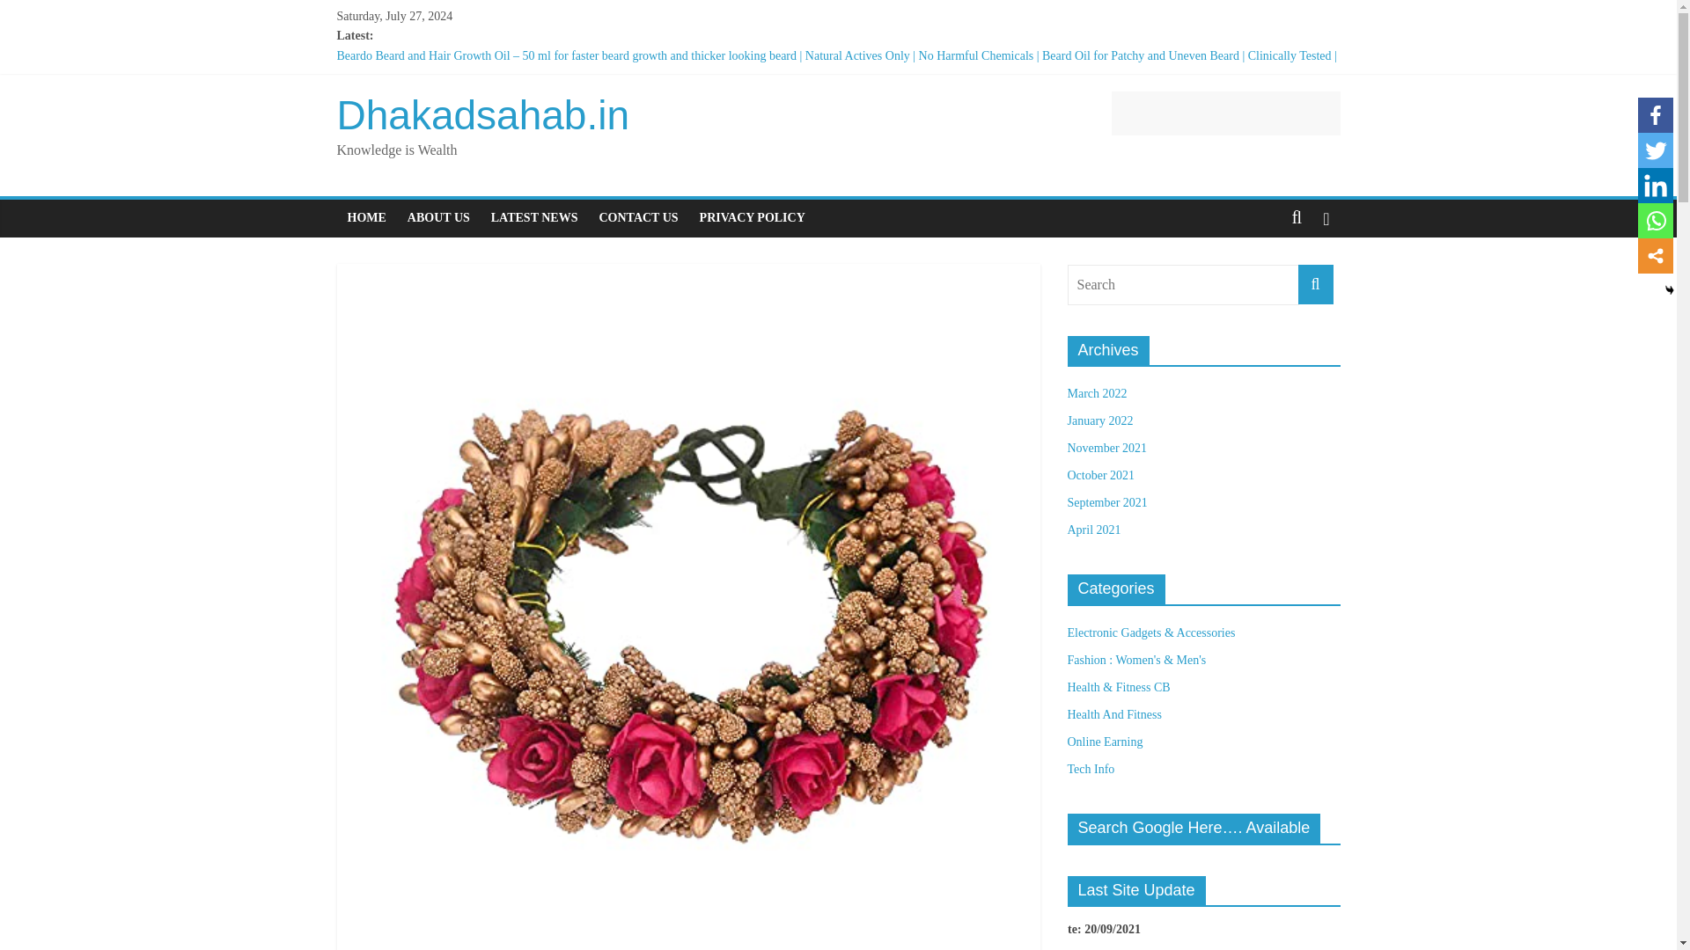 The width and height of the screenshot is (1690, 950). I want to click on HOME, so click(366, 217).